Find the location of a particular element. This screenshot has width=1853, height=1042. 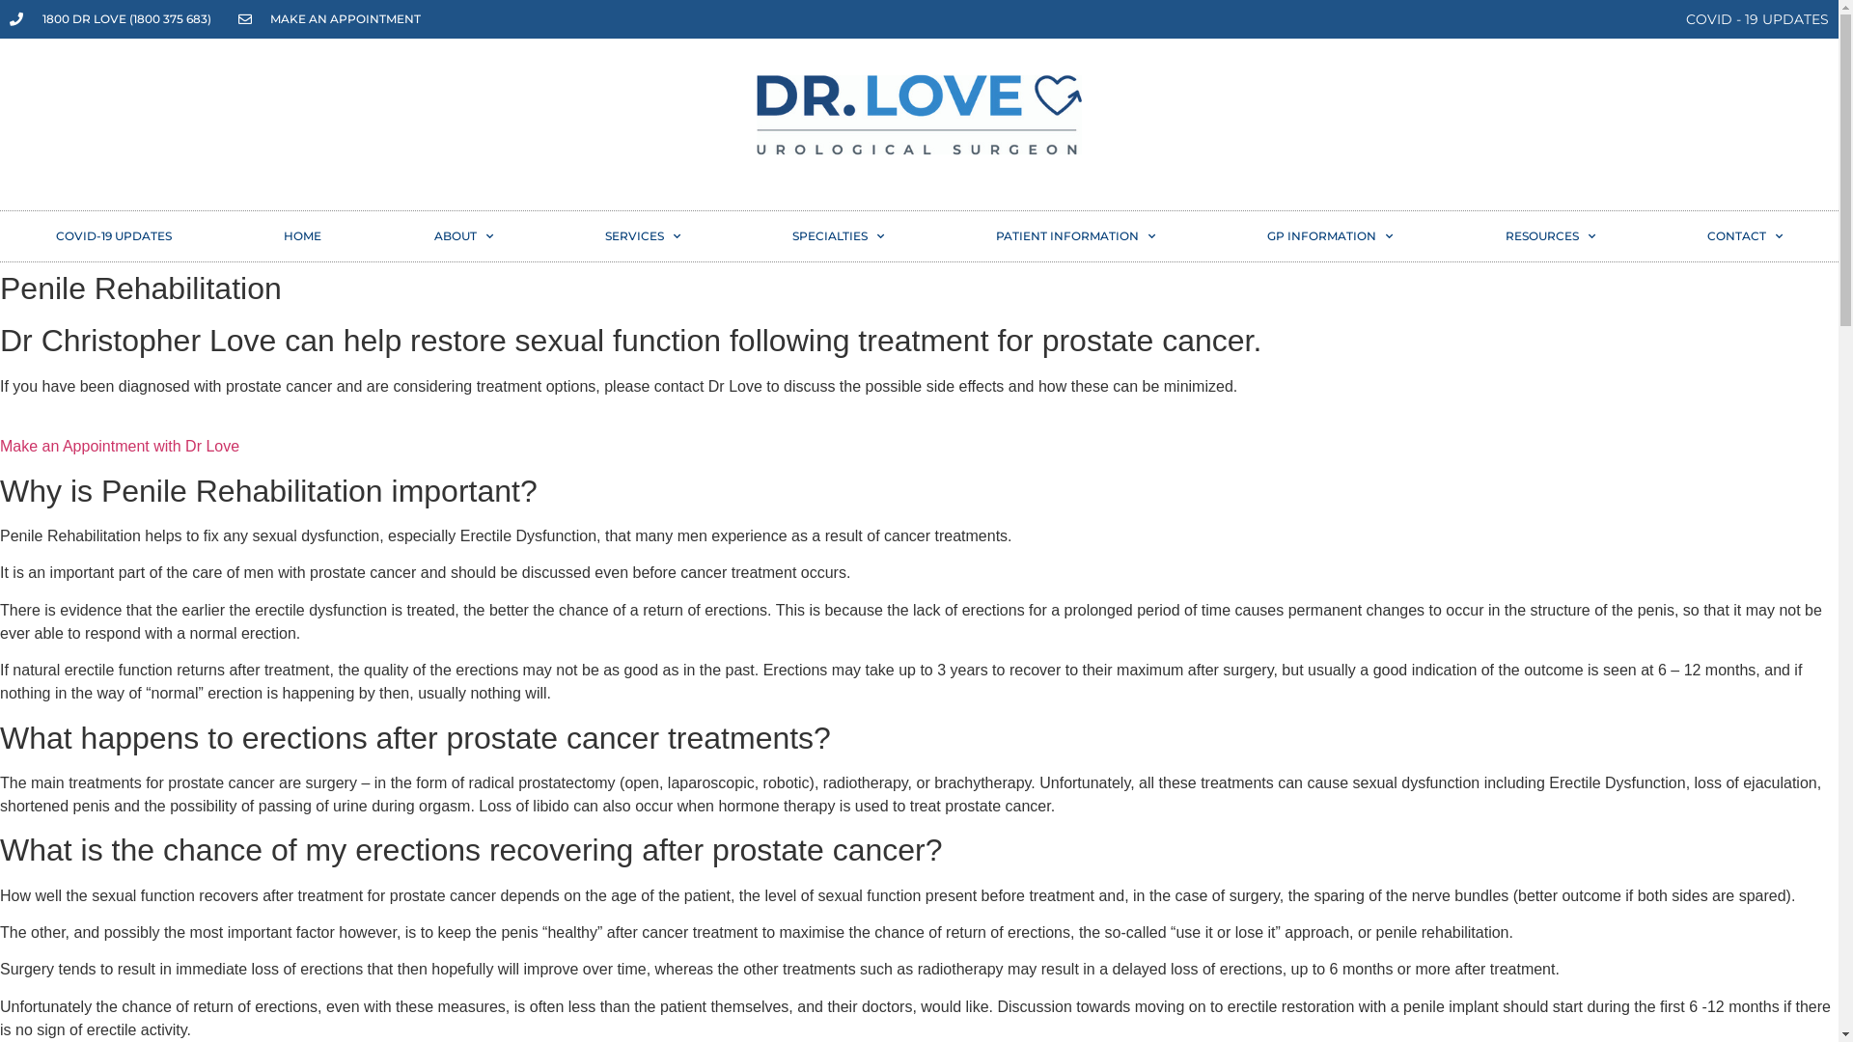

SPECIALTIES is located at coordinates (838, 236).